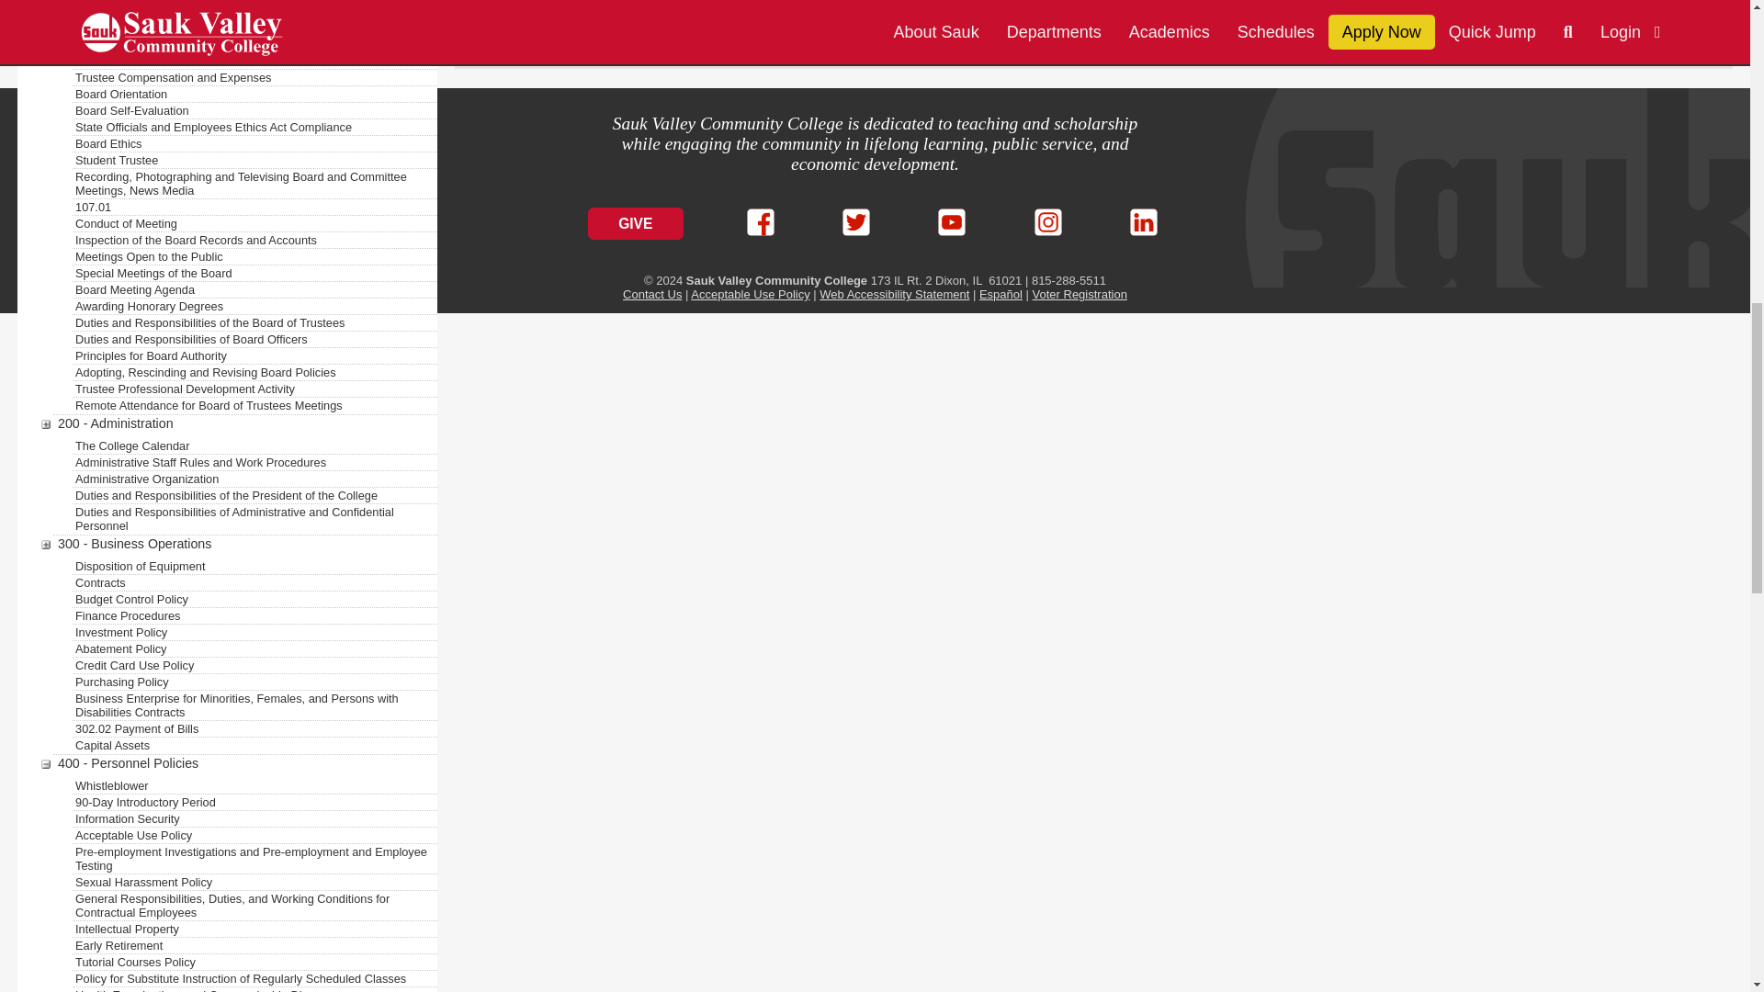 The height and width of the screenshot is (992, 1764). Describe the element at coordinates (46, 6) in the screenshot. I see `expand 100 - Board of Trustees section` at that location.